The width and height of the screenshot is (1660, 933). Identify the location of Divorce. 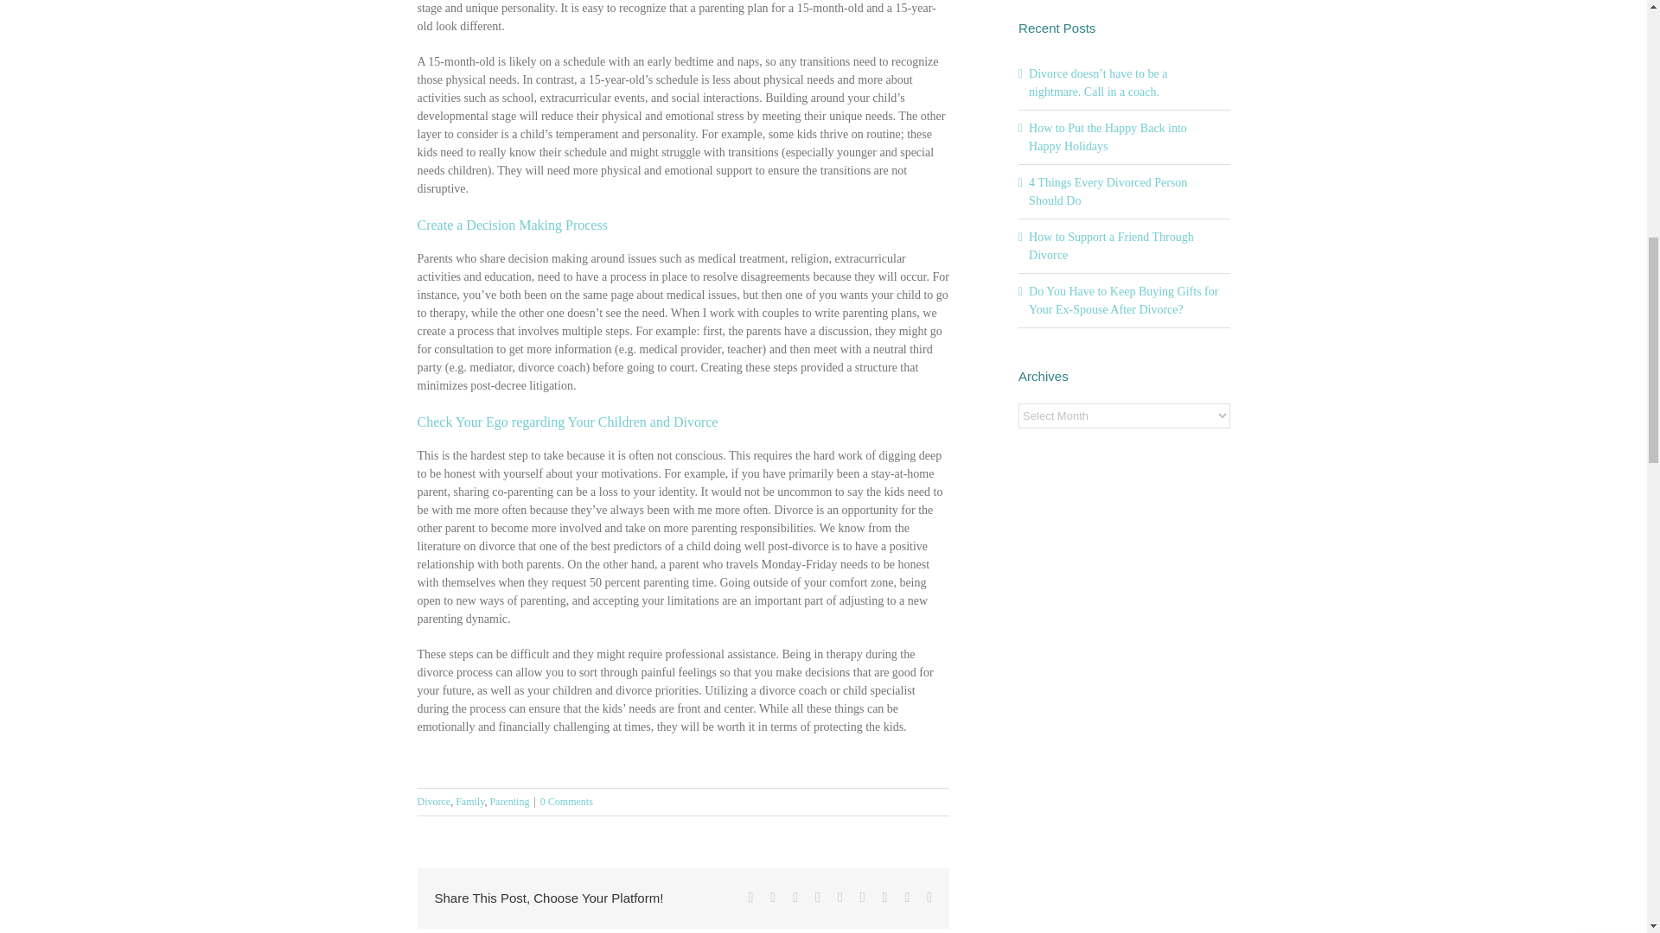
(432, 802).